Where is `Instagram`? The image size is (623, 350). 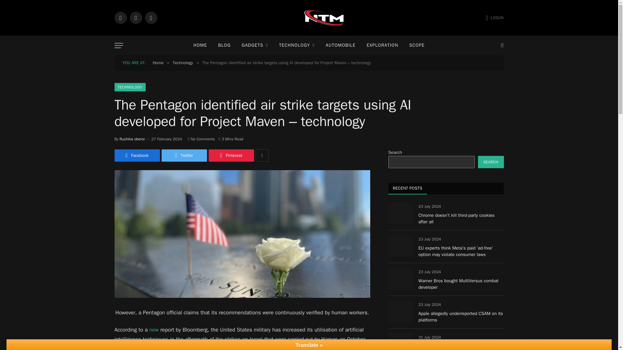 Instagram is located at coordinates (151, 17).